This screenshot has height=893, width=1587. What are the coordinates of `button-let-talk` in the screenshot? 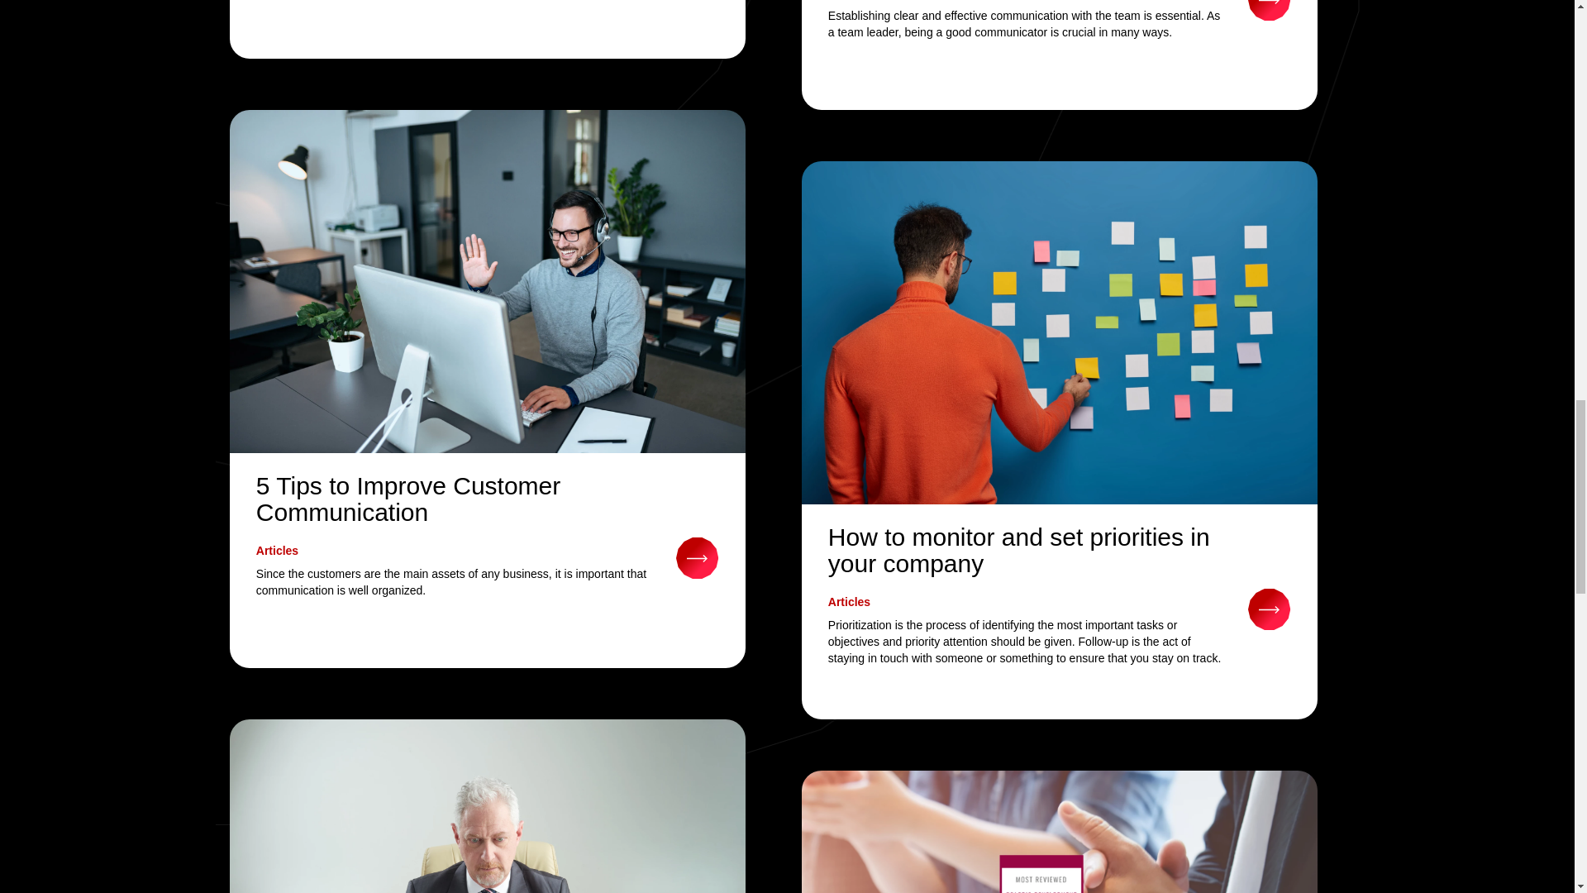 It's located at (1270, 608).